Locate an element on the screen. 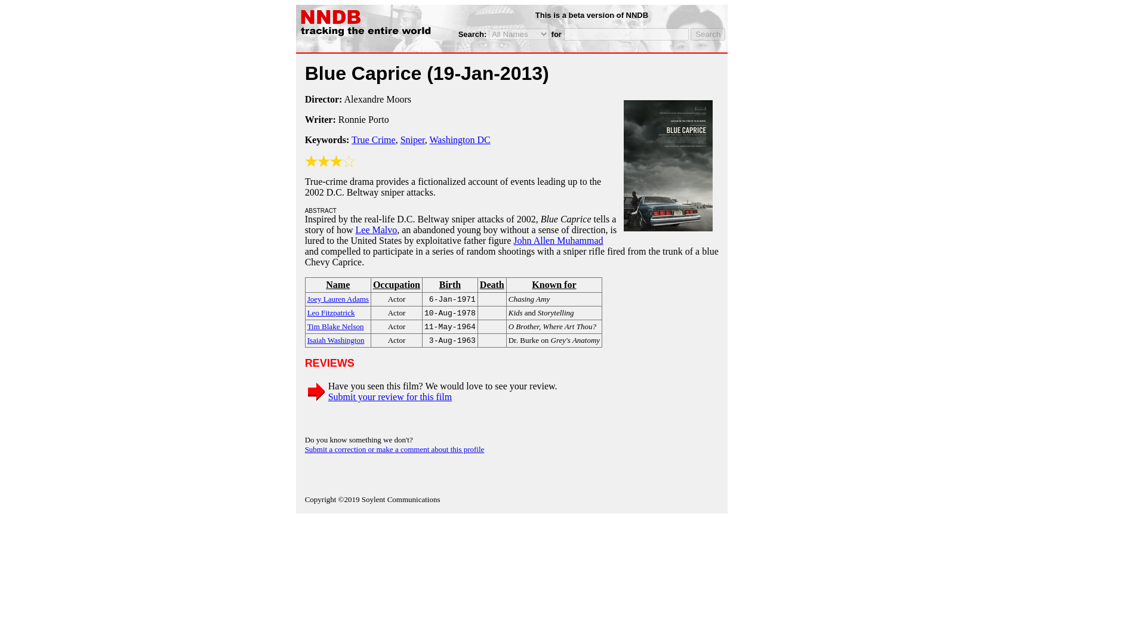 The image size is (1146, 644). Known for is located at coordinates (554, 285).